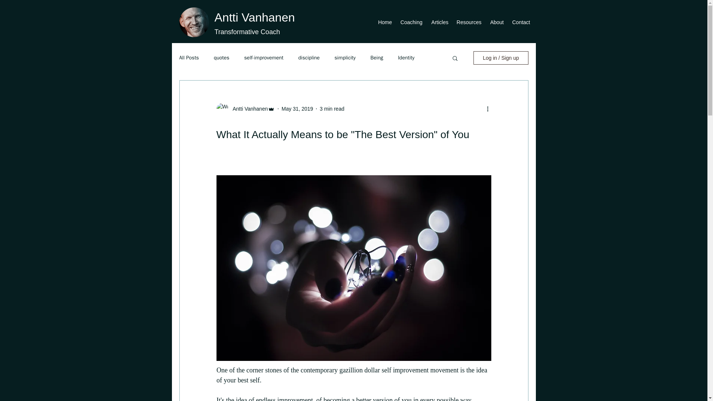 Image resolution: width=713 pixels, height=401 pixels. What do you see at coordinates (406, 58) in the screenshot?
I see `Identity` at bounding box center [406, 58].